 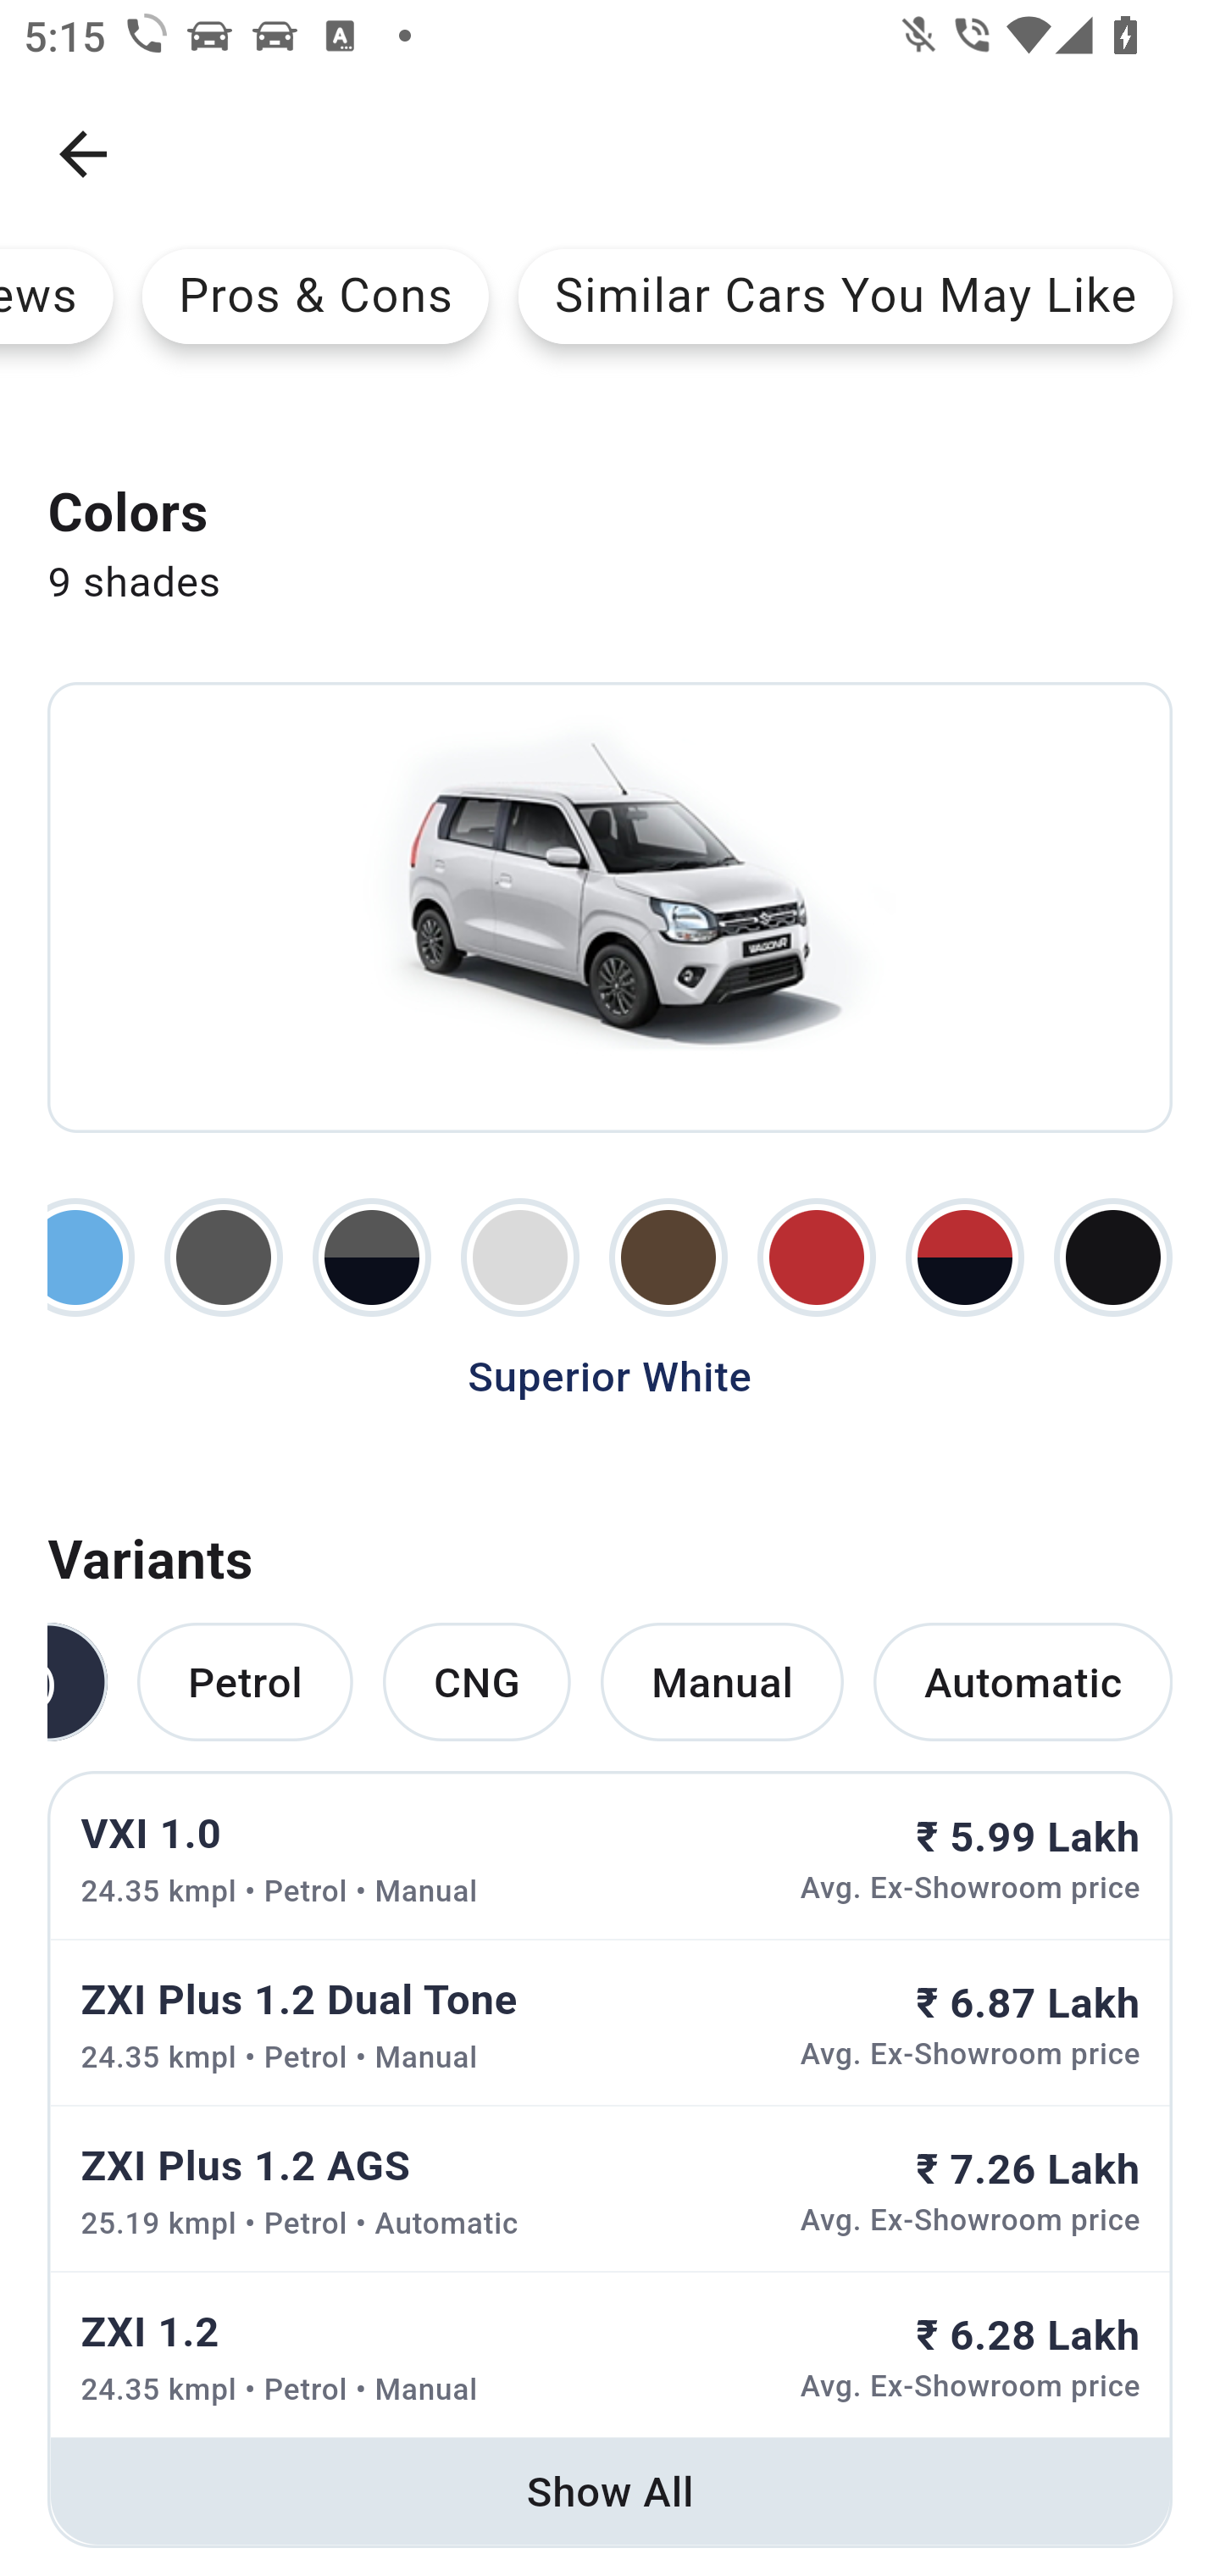 What do you see at coordinates (610, 2490) in the screenshot?
I see `Show All` at bounding box center [610, 2490].